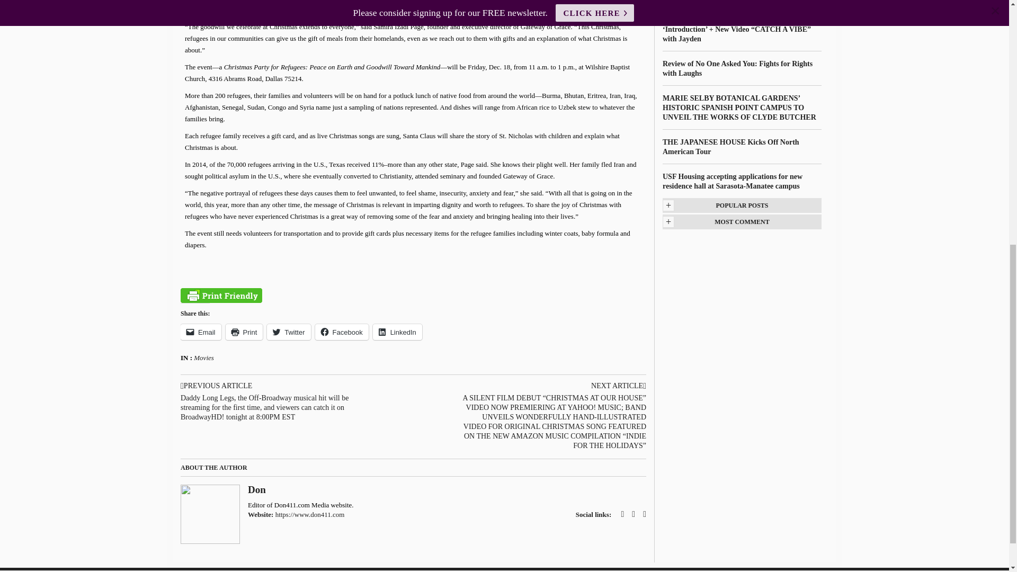 Image resolution: width=1017 pixels, height=572 pixels. What do you see at coordinates (342, 332) in the screenshot?
I see `Facebook` at bounding box center [342, 332].